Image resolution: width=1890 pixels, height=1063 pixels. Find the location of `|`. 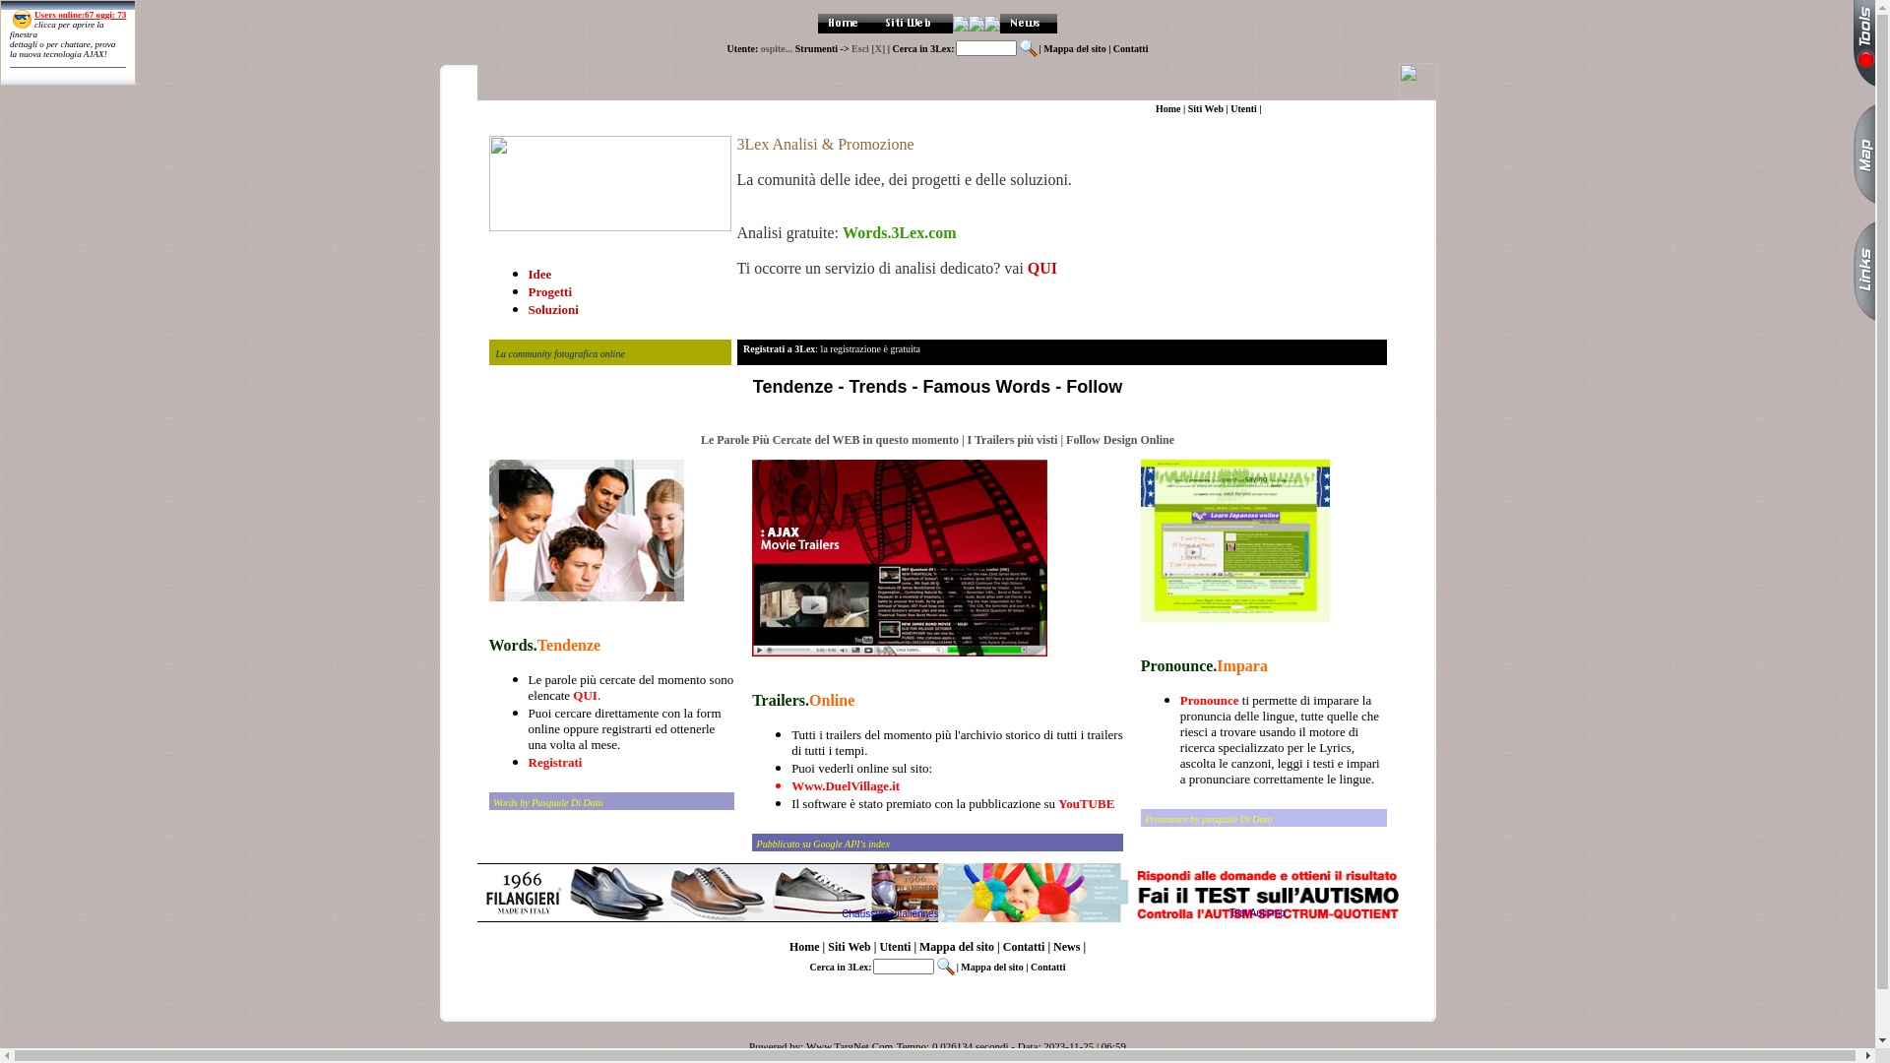

| is located at coordinates (821, 108).